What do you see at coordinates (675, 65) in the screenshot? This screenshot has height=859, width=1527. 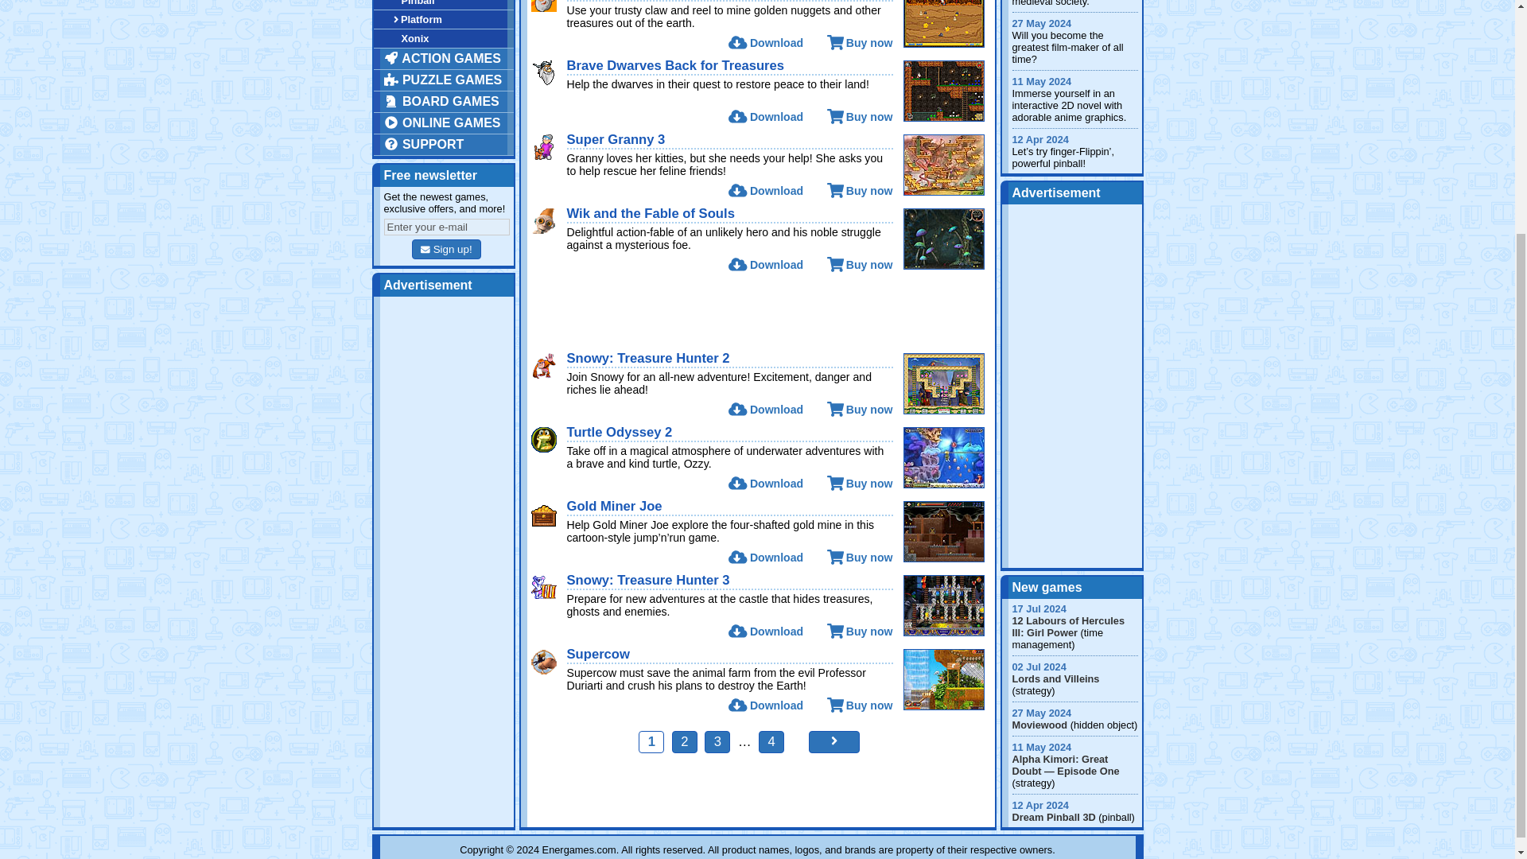 I see `Brave Dwarves Back for Treasures` at bounding box center [675, 65].